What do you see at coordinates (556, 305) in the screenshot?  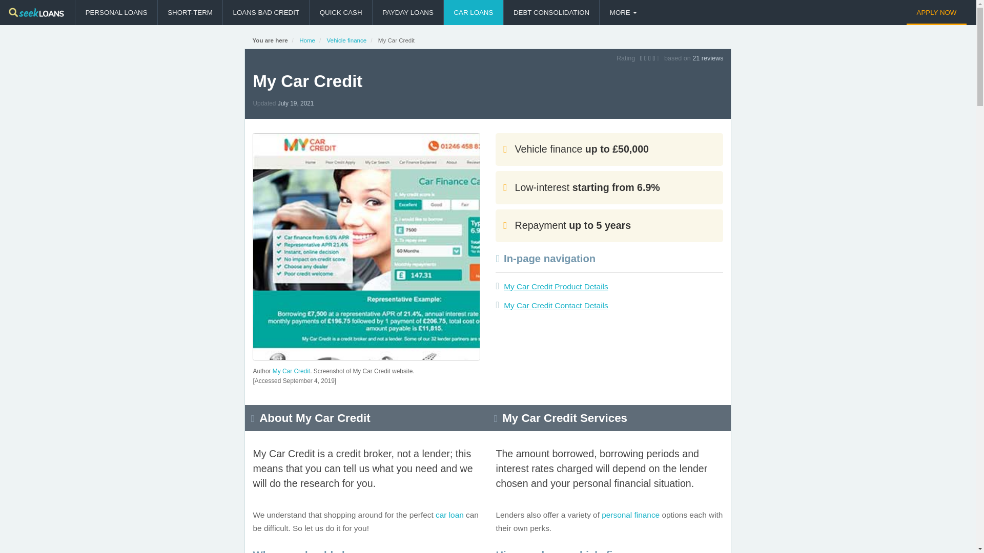 I see `My Car Credit Contact Details` at bounding box center [556, 305].